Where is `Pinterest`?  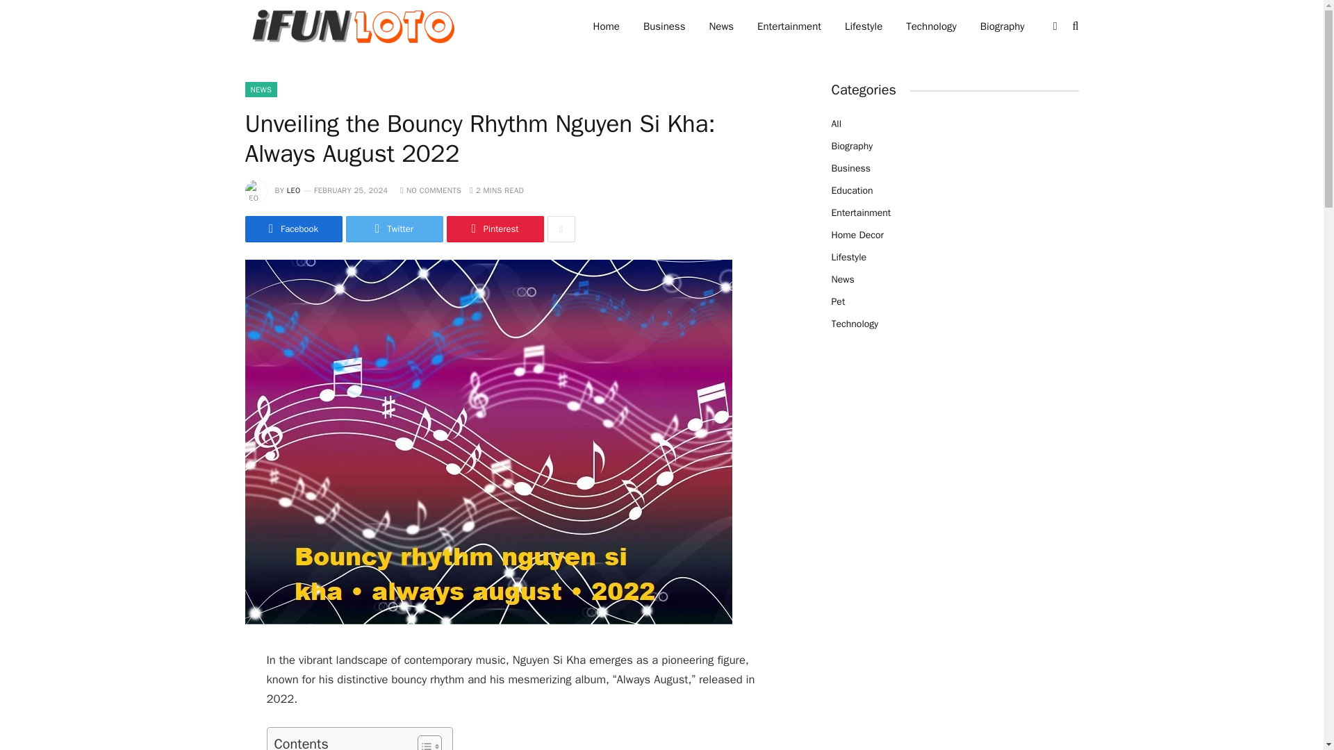 Pinterest is located at coordinates (494, 229).